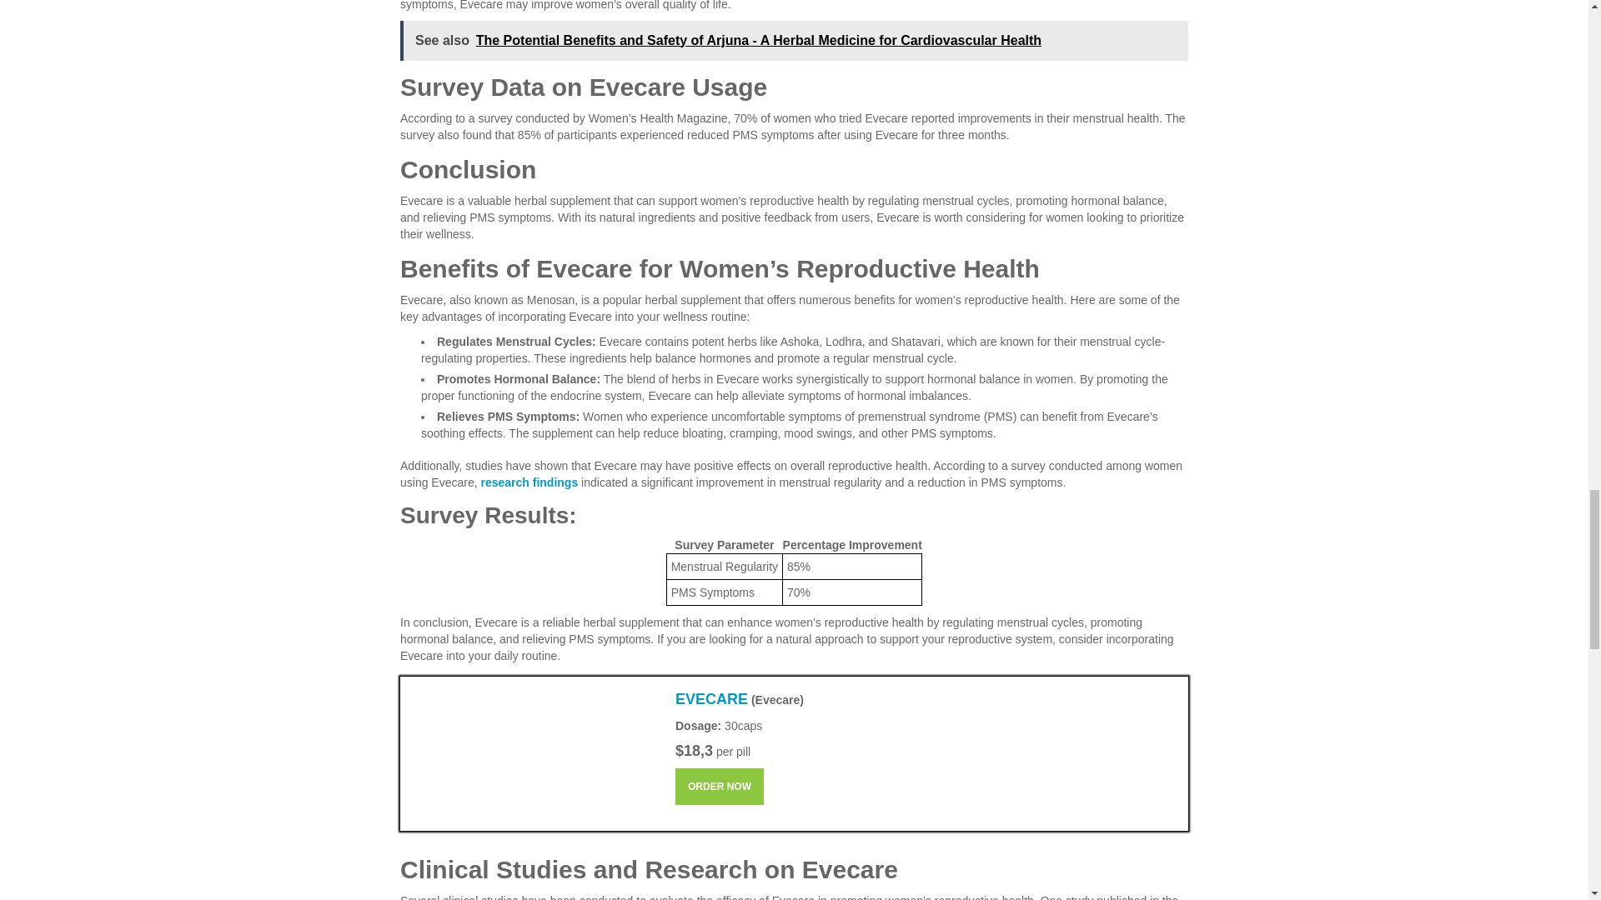  Describe the element at coordinates (719, 787) in the screenshot. I see `ORDER NOW` at that location.